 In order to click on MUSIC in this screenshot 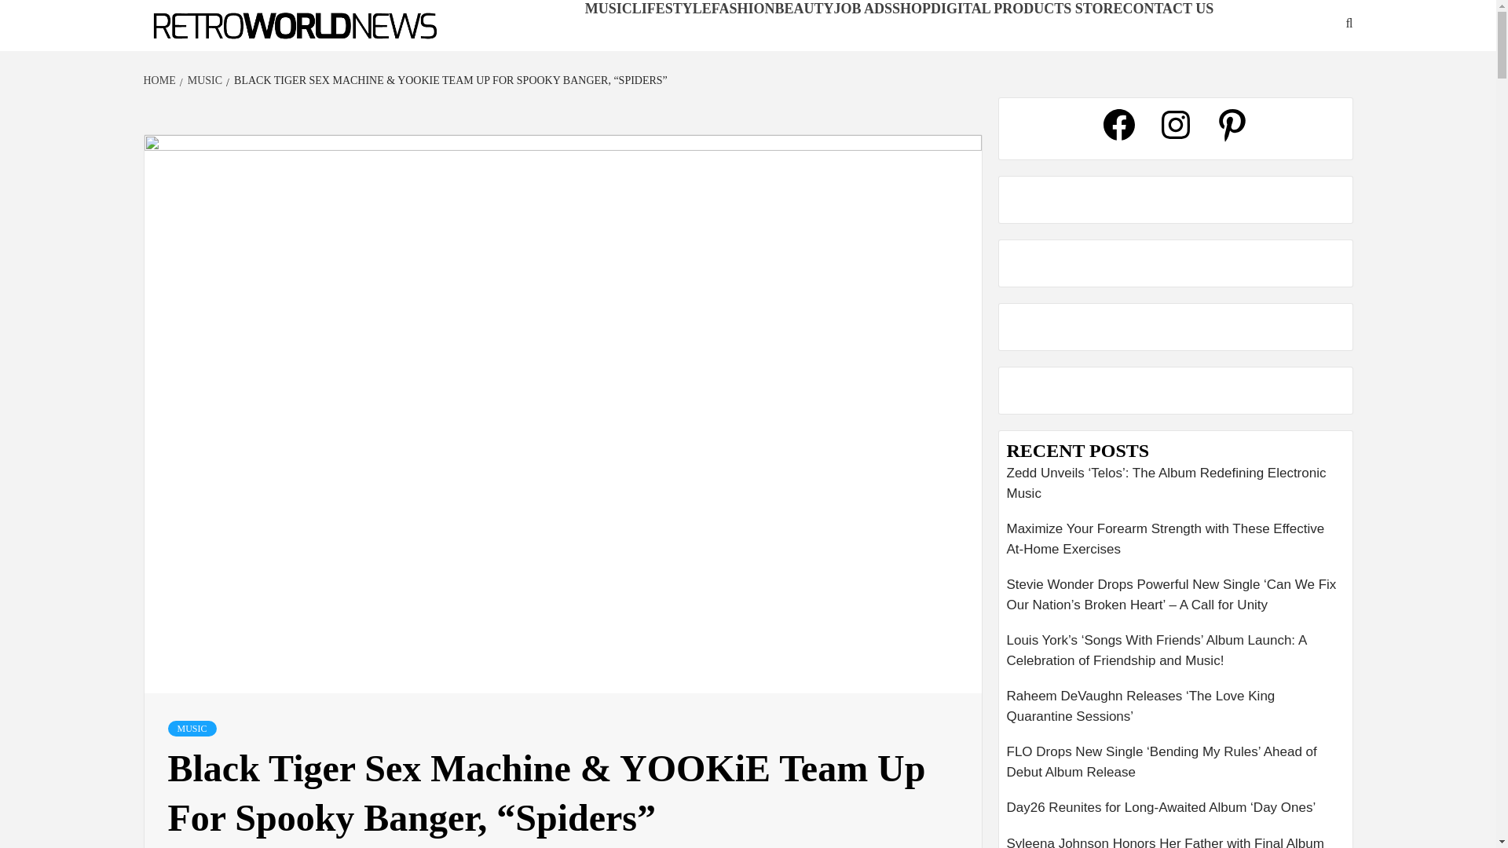, I will do `click(192, 729)`.